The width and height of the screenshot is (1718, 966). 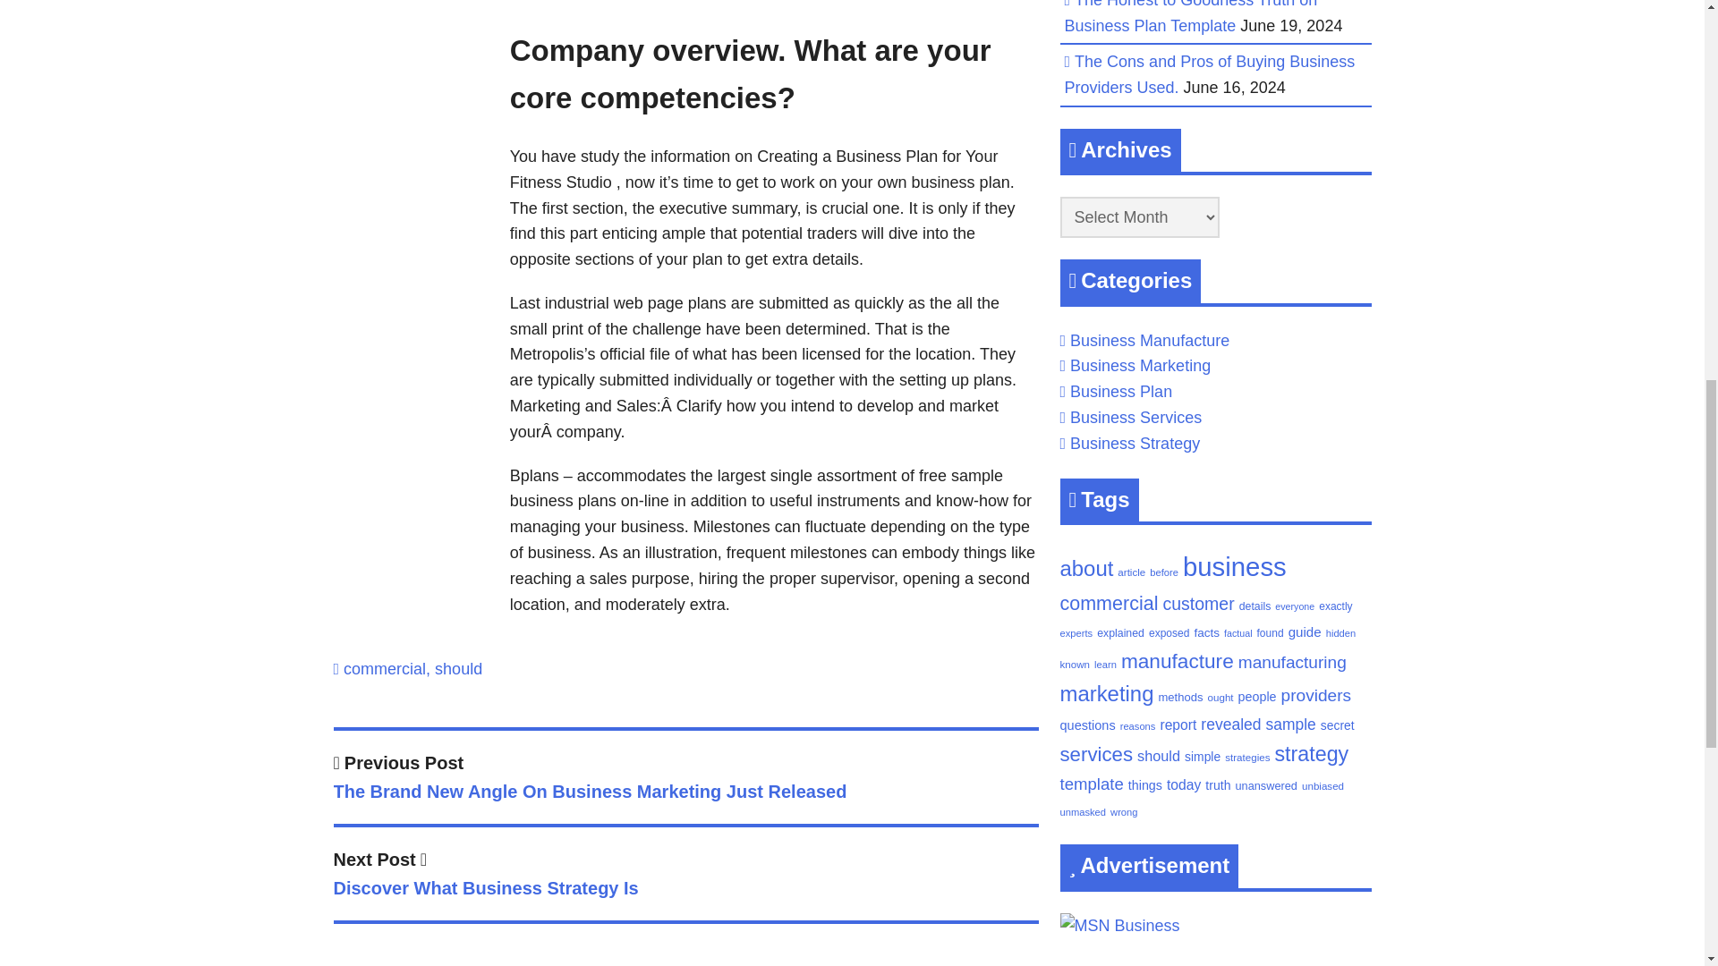 I want to click on business, so click(x=1235, y=566).